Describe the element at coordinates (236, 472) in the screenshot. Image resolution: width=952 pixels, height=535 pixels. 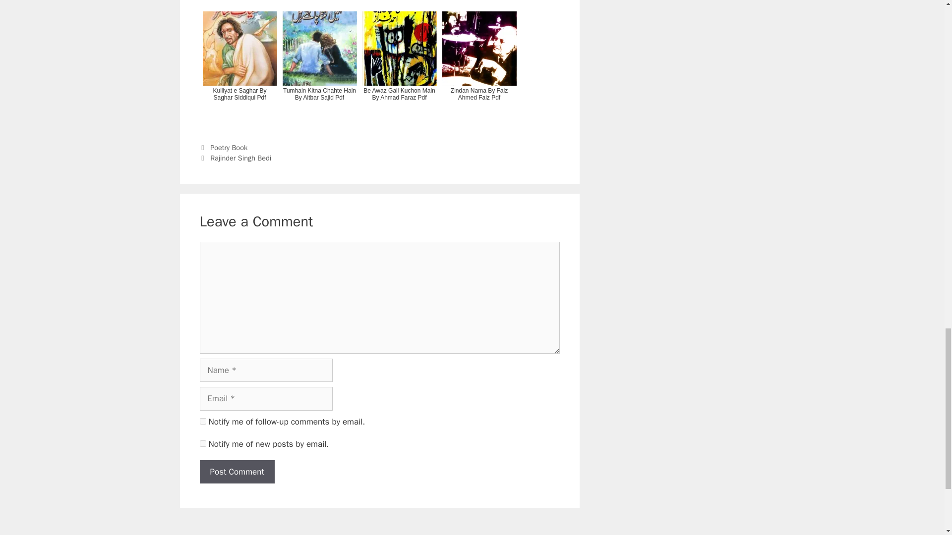
I see `Post Comment` at that location.